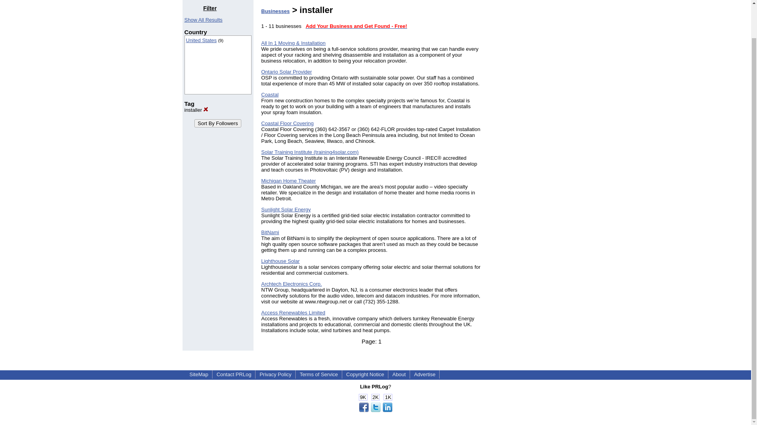  Describe the element at coordinates (293, 312) in the screenshot. I see `Access Renewables Limited` at that location.